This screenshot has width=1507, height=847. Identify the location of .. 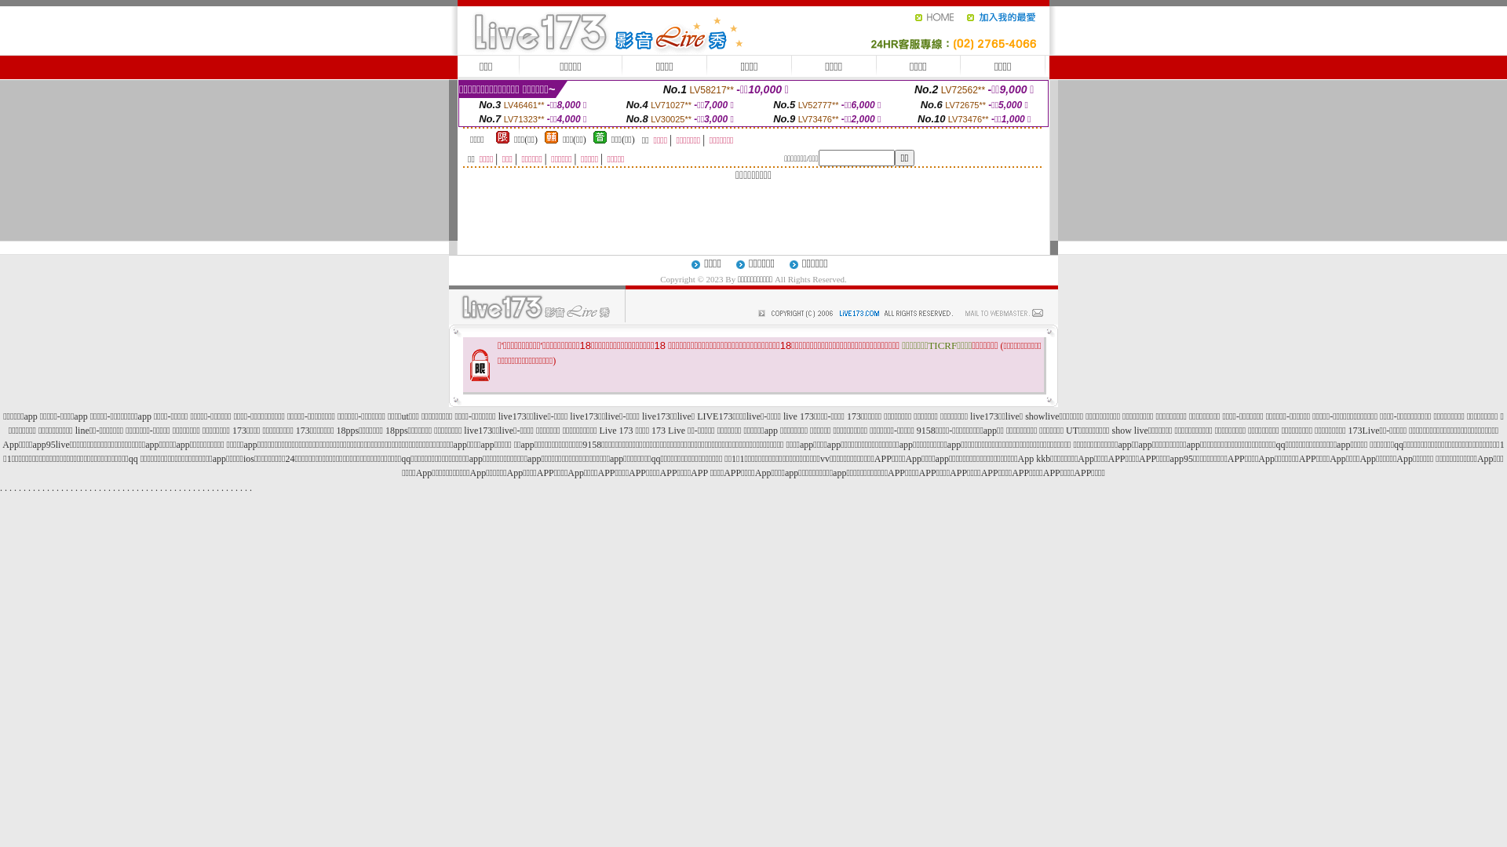
(95, 488).